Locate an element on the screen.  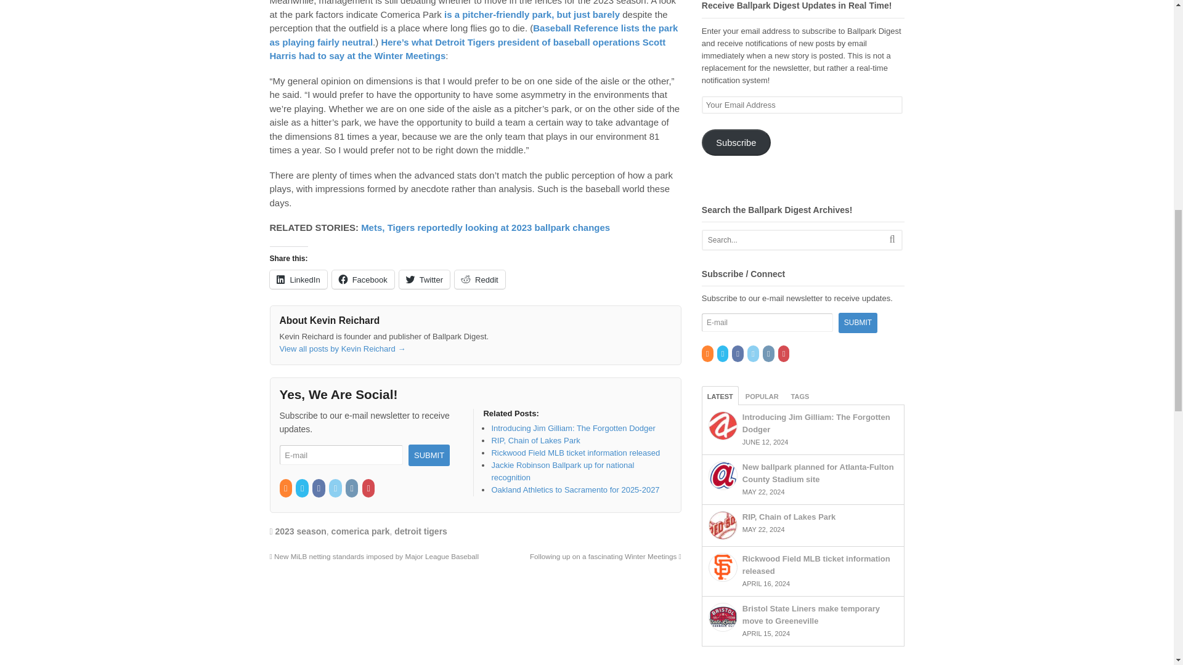
Submit is located at coordinates (858, 323).